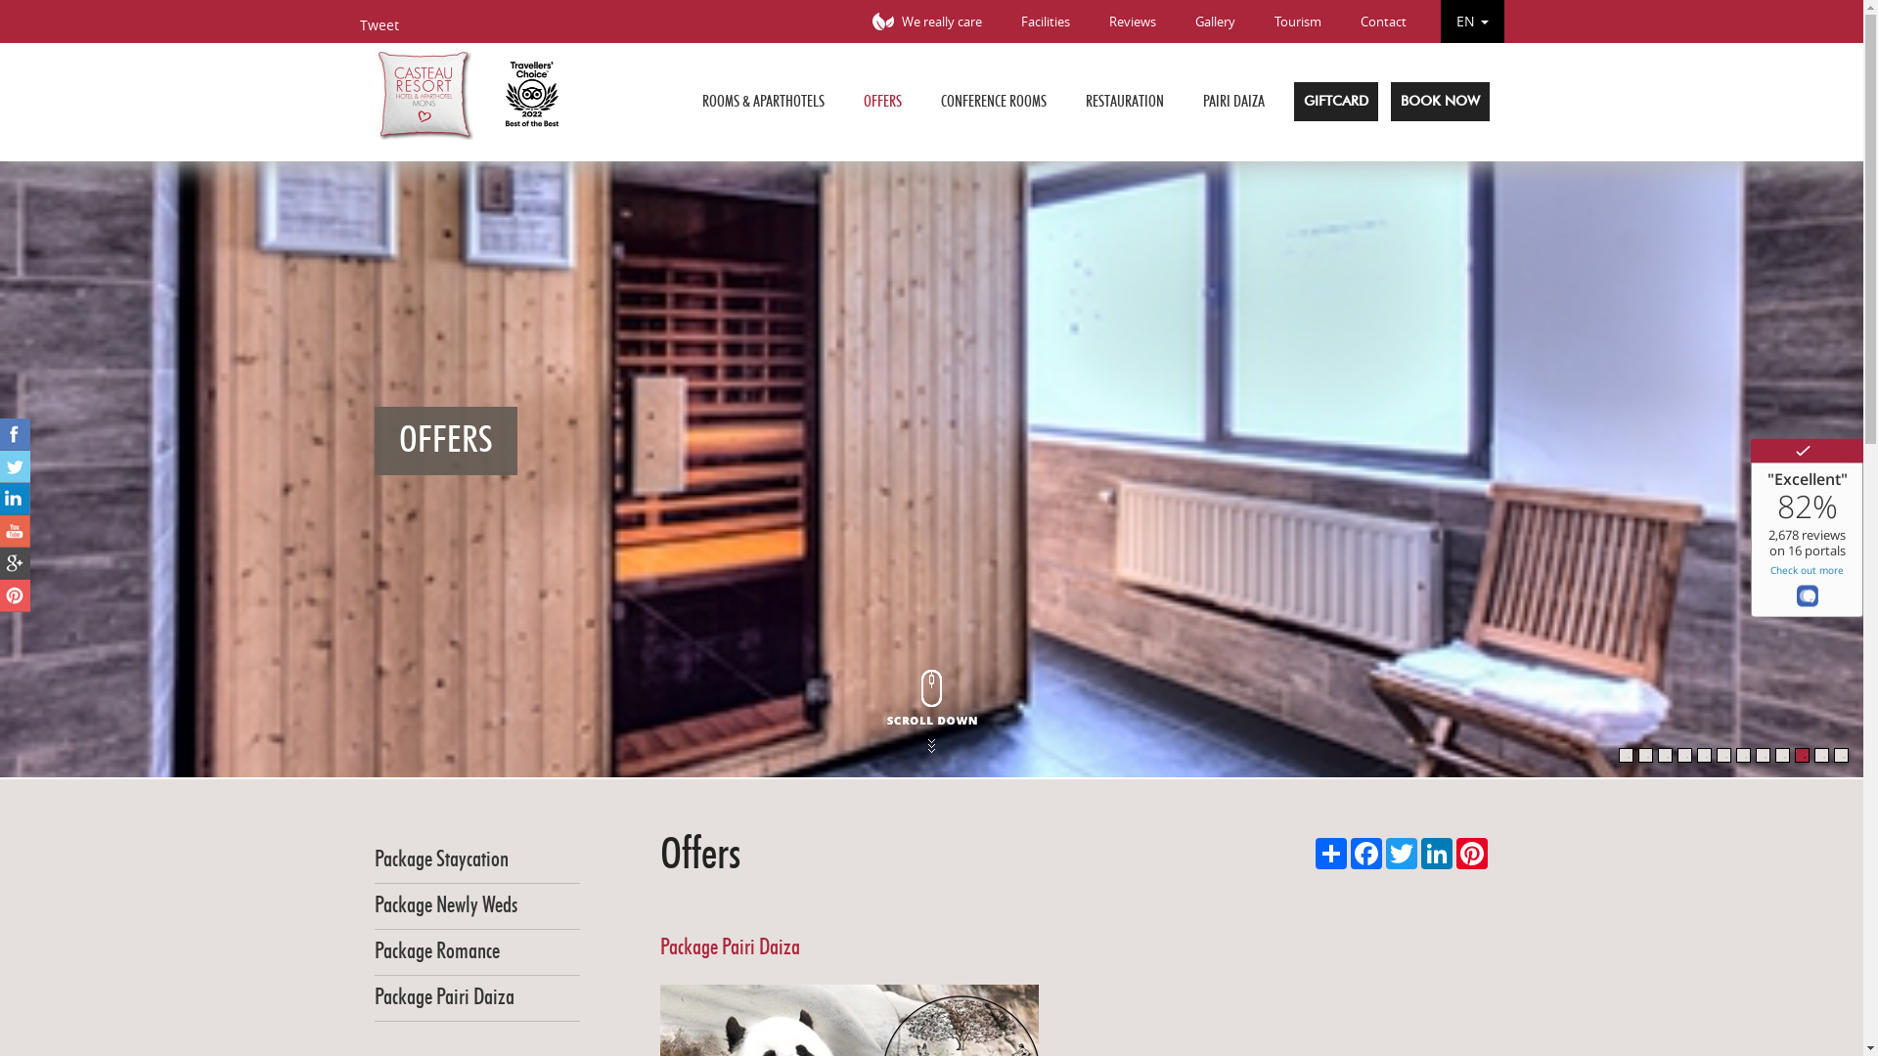 This screenshot has height=1056, width=1878. I want to click on BOOK NOW, so click(1440, 102).